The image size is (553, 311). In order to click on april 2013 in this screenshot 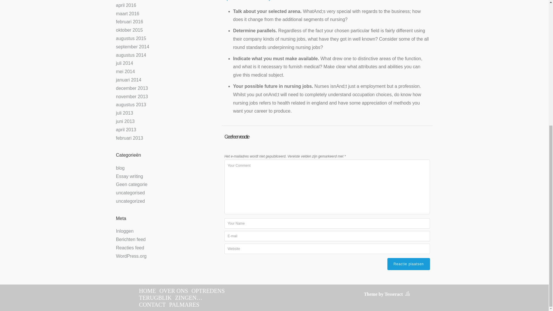, I will do `click(126, 130)`.